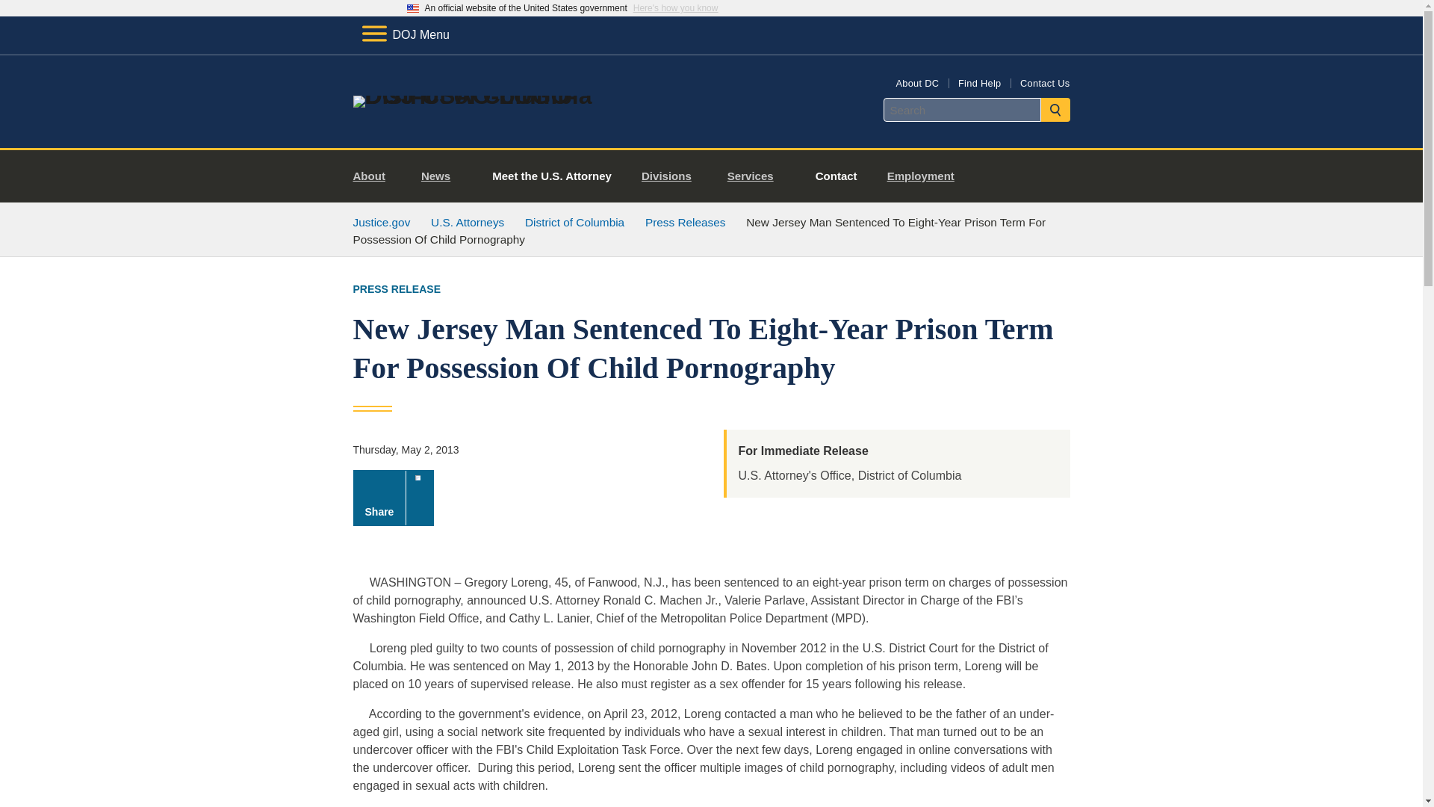 This screenshot has height=807, width=1434. Describe the element at coordinates (474, 96) in the screenshot. I see `Home` at that location.